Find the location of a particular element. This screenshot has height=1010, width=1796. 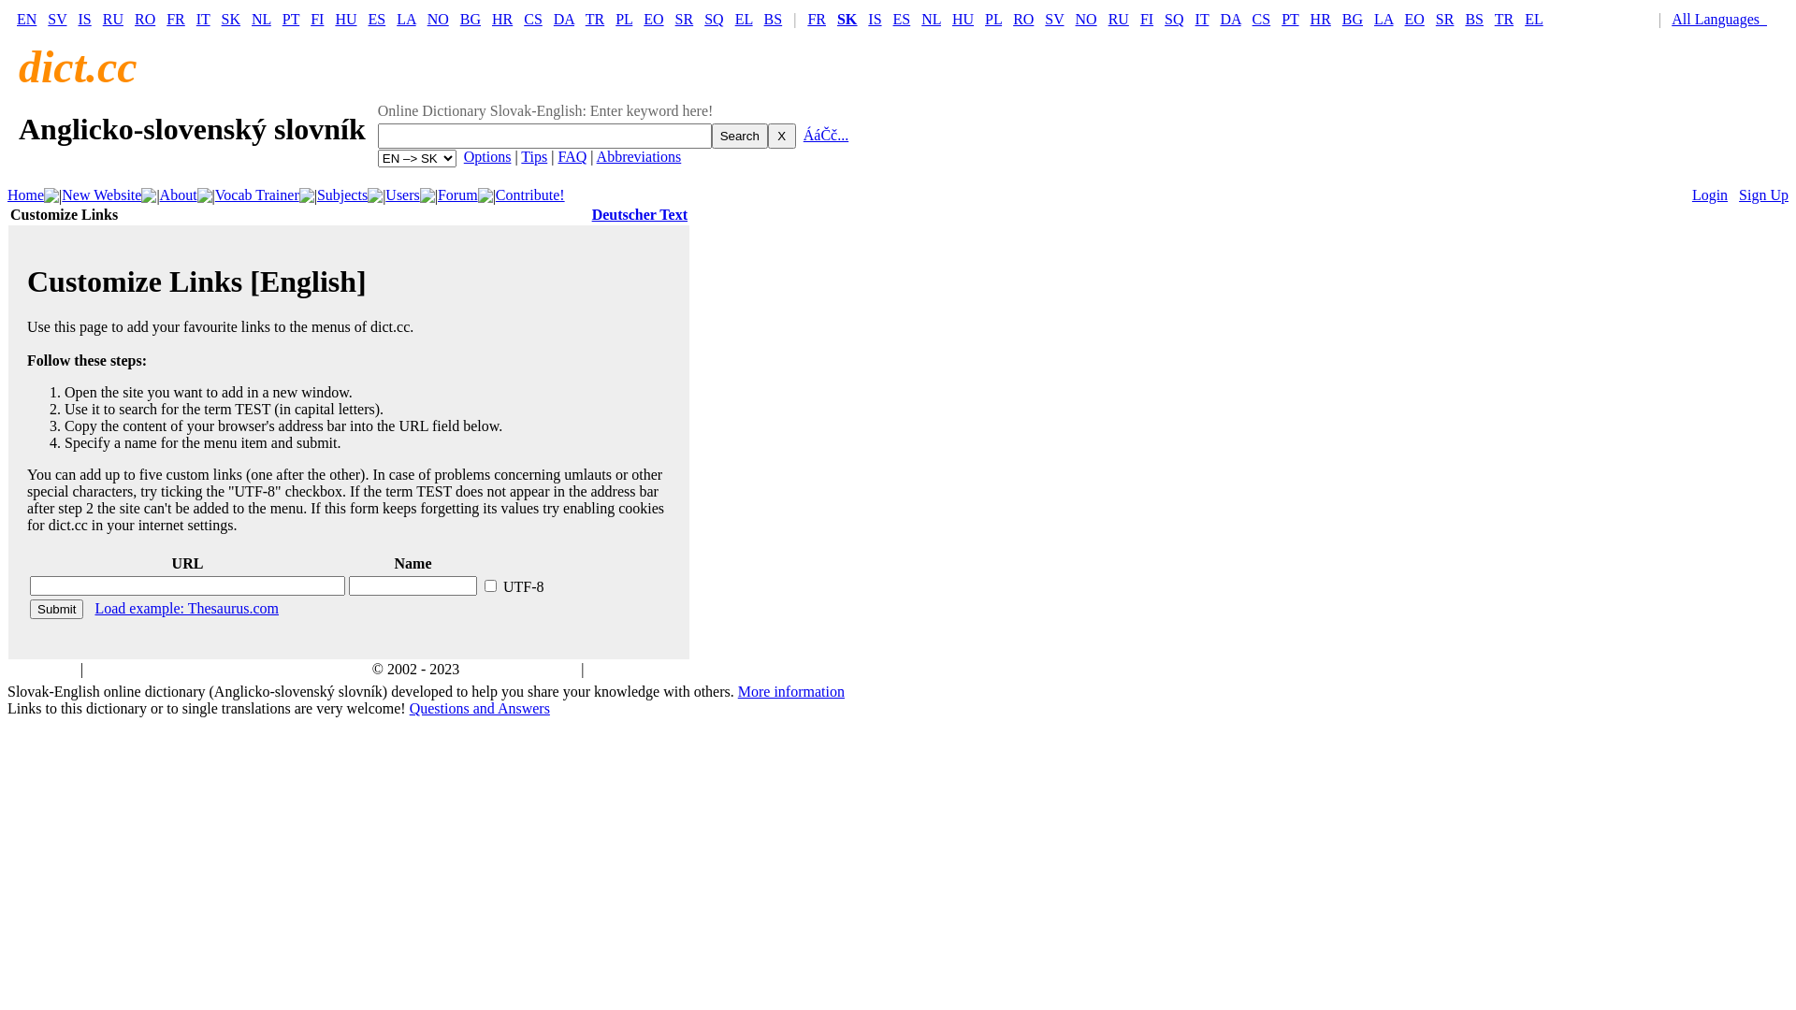

back to top is located at coordinates (43, 670).